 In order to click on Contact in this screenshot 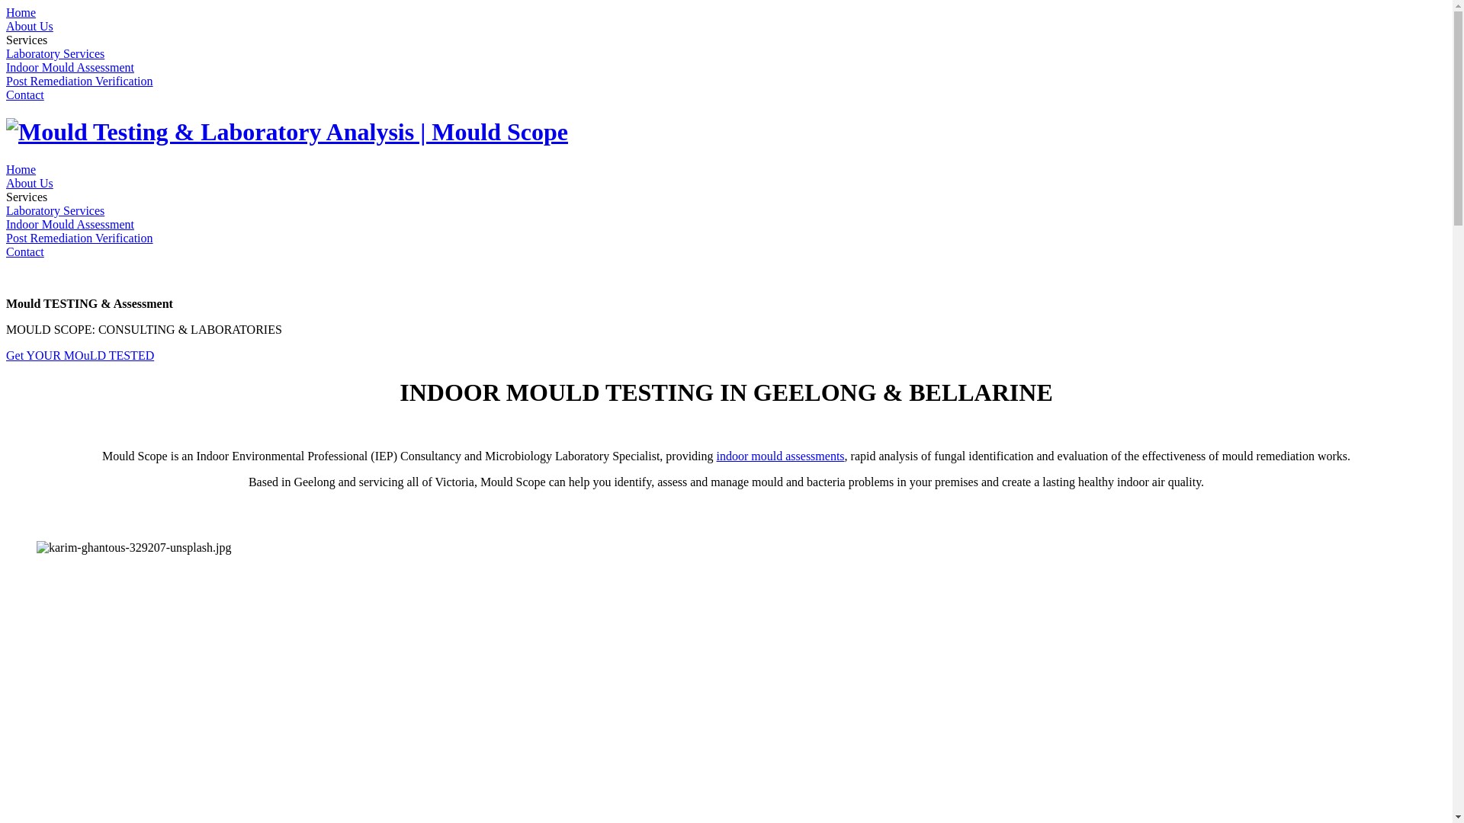, I will do `click(25, 251)`.